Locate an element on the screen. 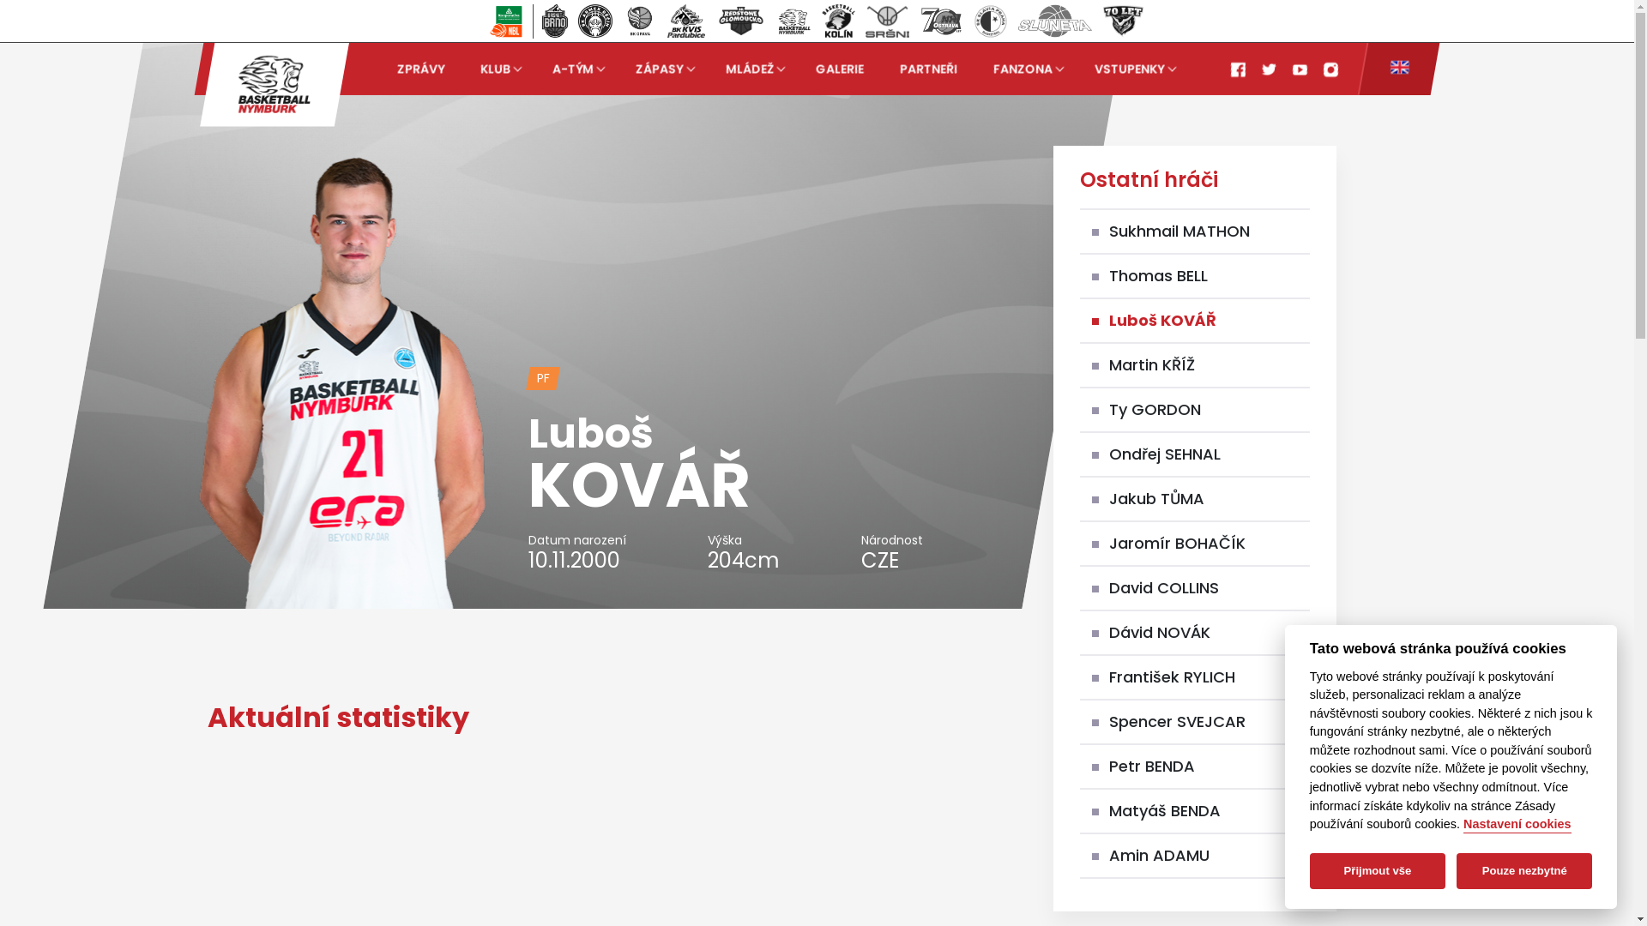 The image size is (1647, 926). Basketball Nymburk (6.) is located at coordinates (794, 21).